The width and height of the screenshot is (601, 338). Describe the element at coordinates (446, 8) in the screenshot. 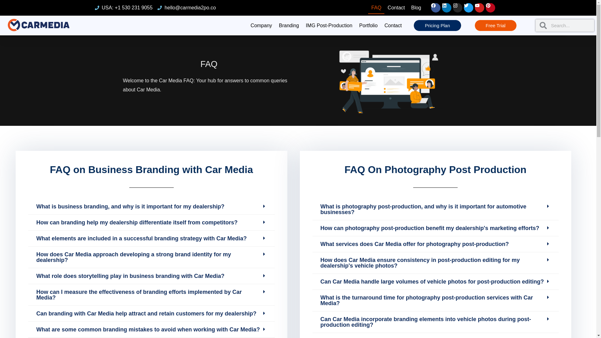

I see `Linkedin` at that location.